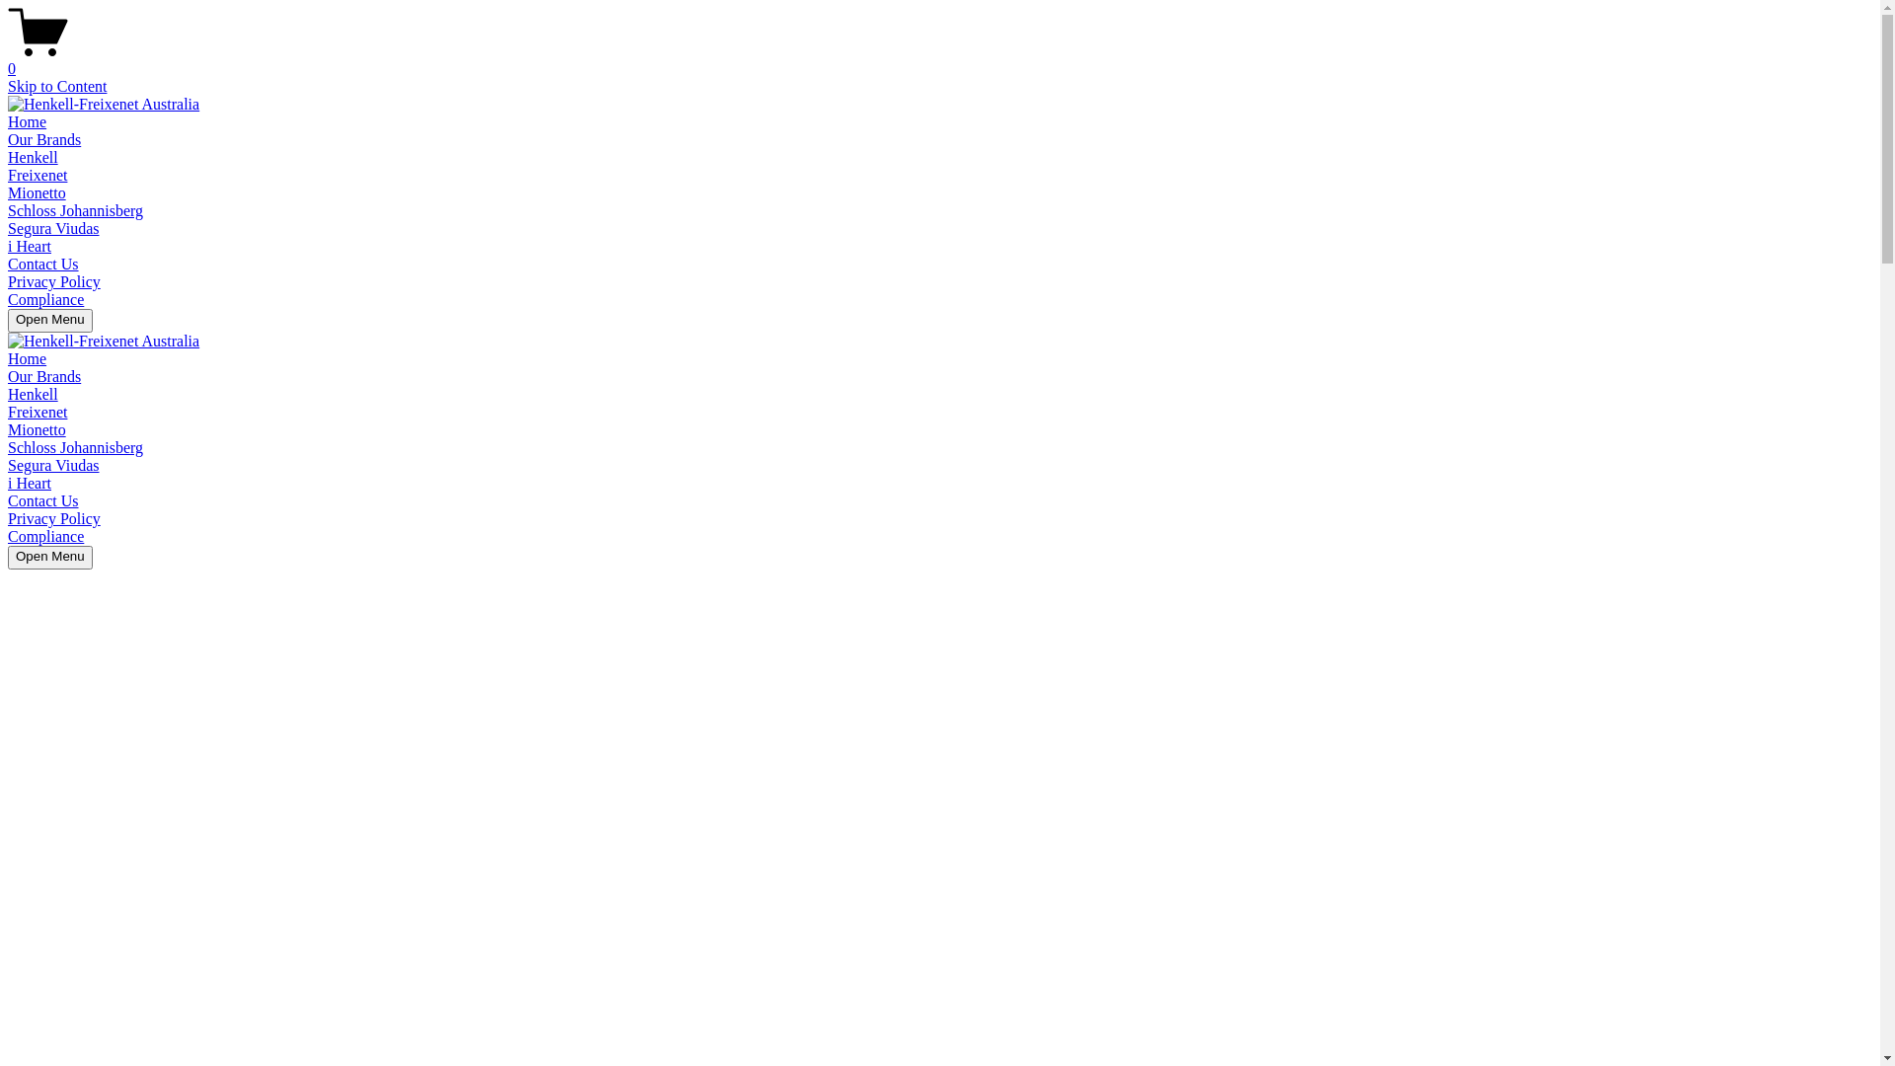  What do you see at coordinates (53, 466) in the screenshot?
I see `Segura Viudas` at bounding box center [53, 466].